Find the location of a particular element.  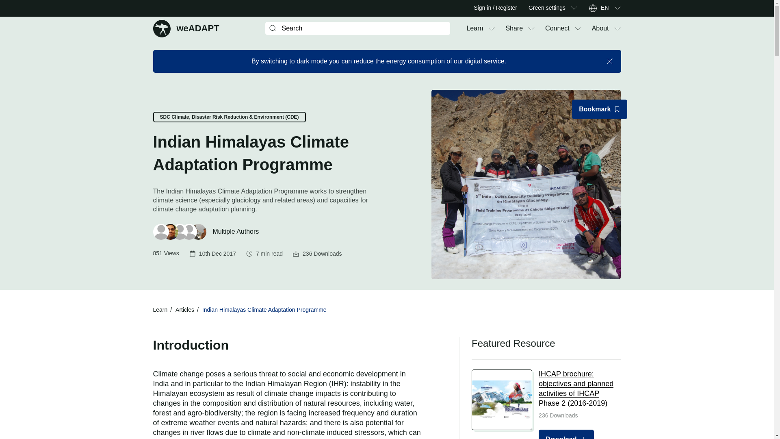

Submenu is located at coordinates (617, 8).